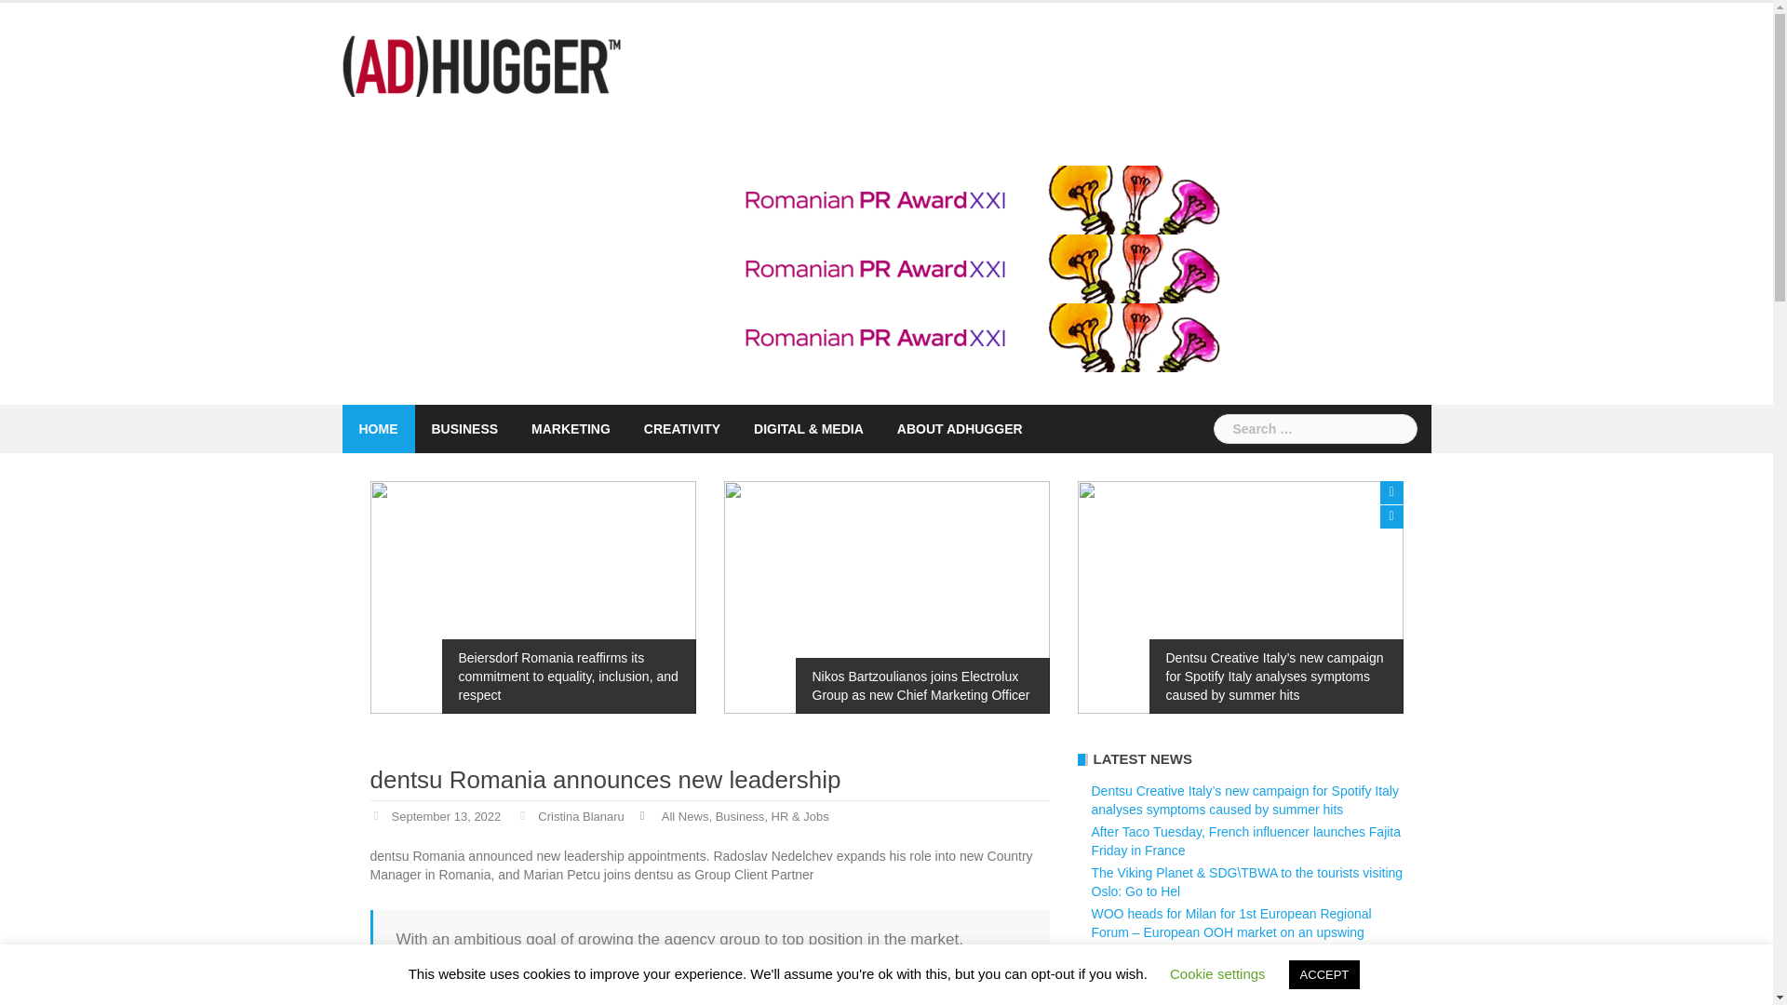 This screenshot has width=1787, height=1005. I want to click on MARKETING, so click(571, 429).